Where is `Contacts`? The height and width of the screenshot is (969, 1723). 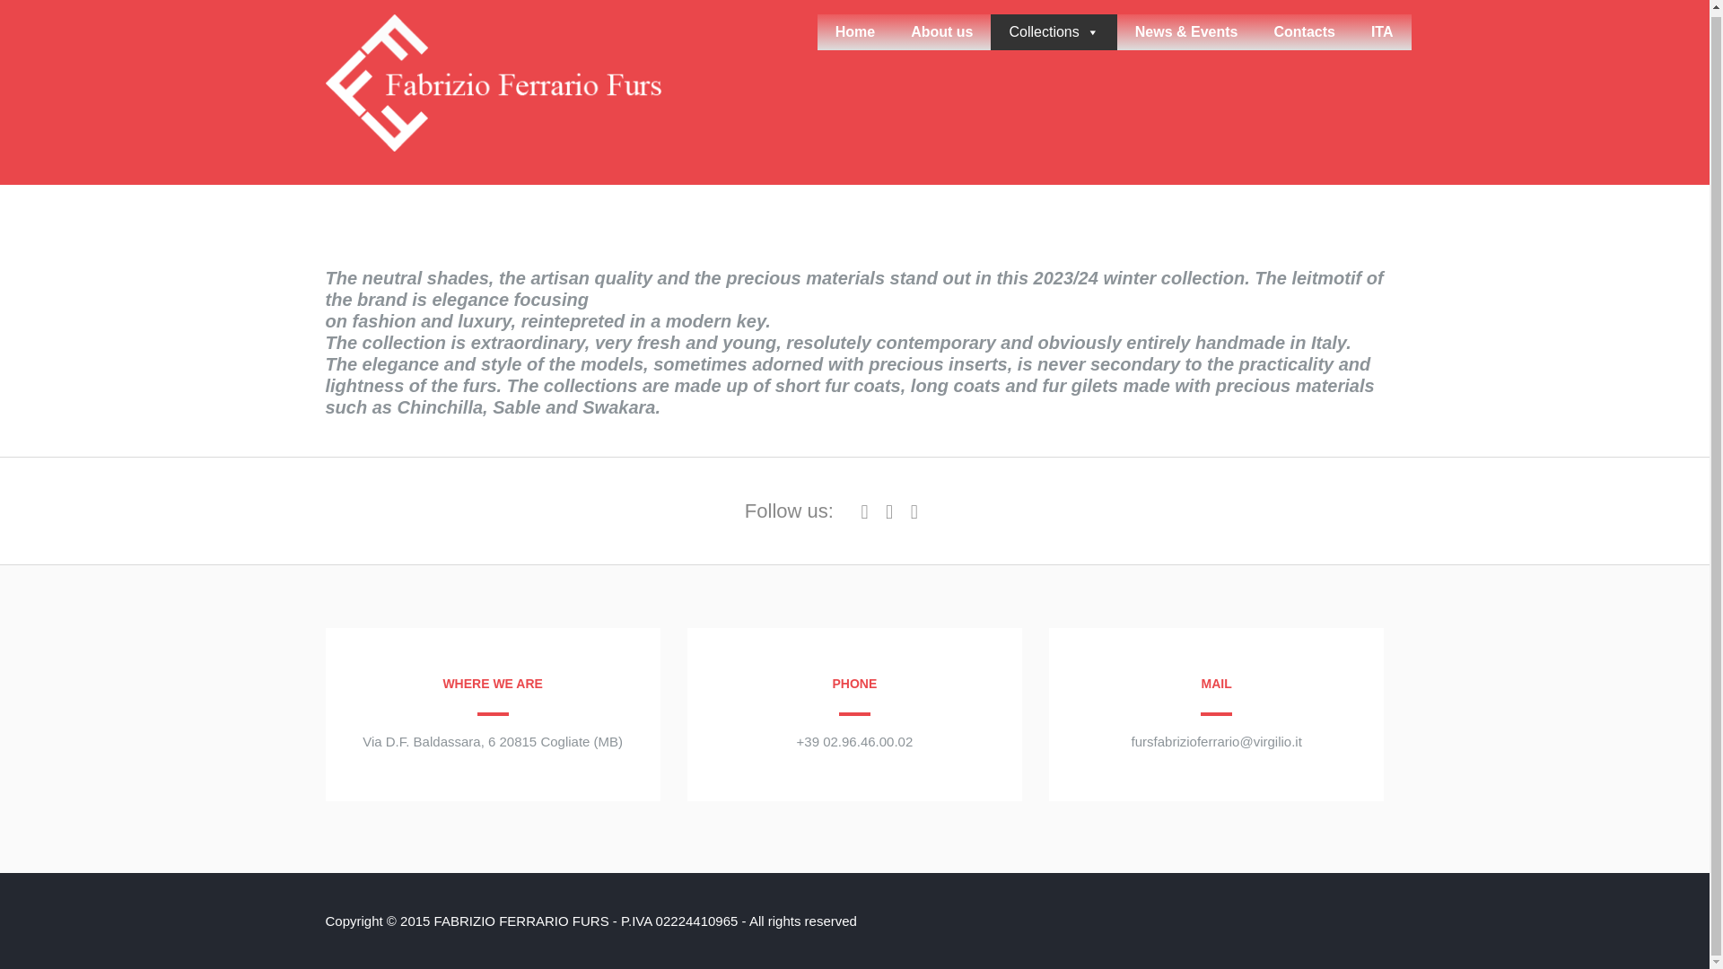 Contacts is located at coordinates (1304, 32).